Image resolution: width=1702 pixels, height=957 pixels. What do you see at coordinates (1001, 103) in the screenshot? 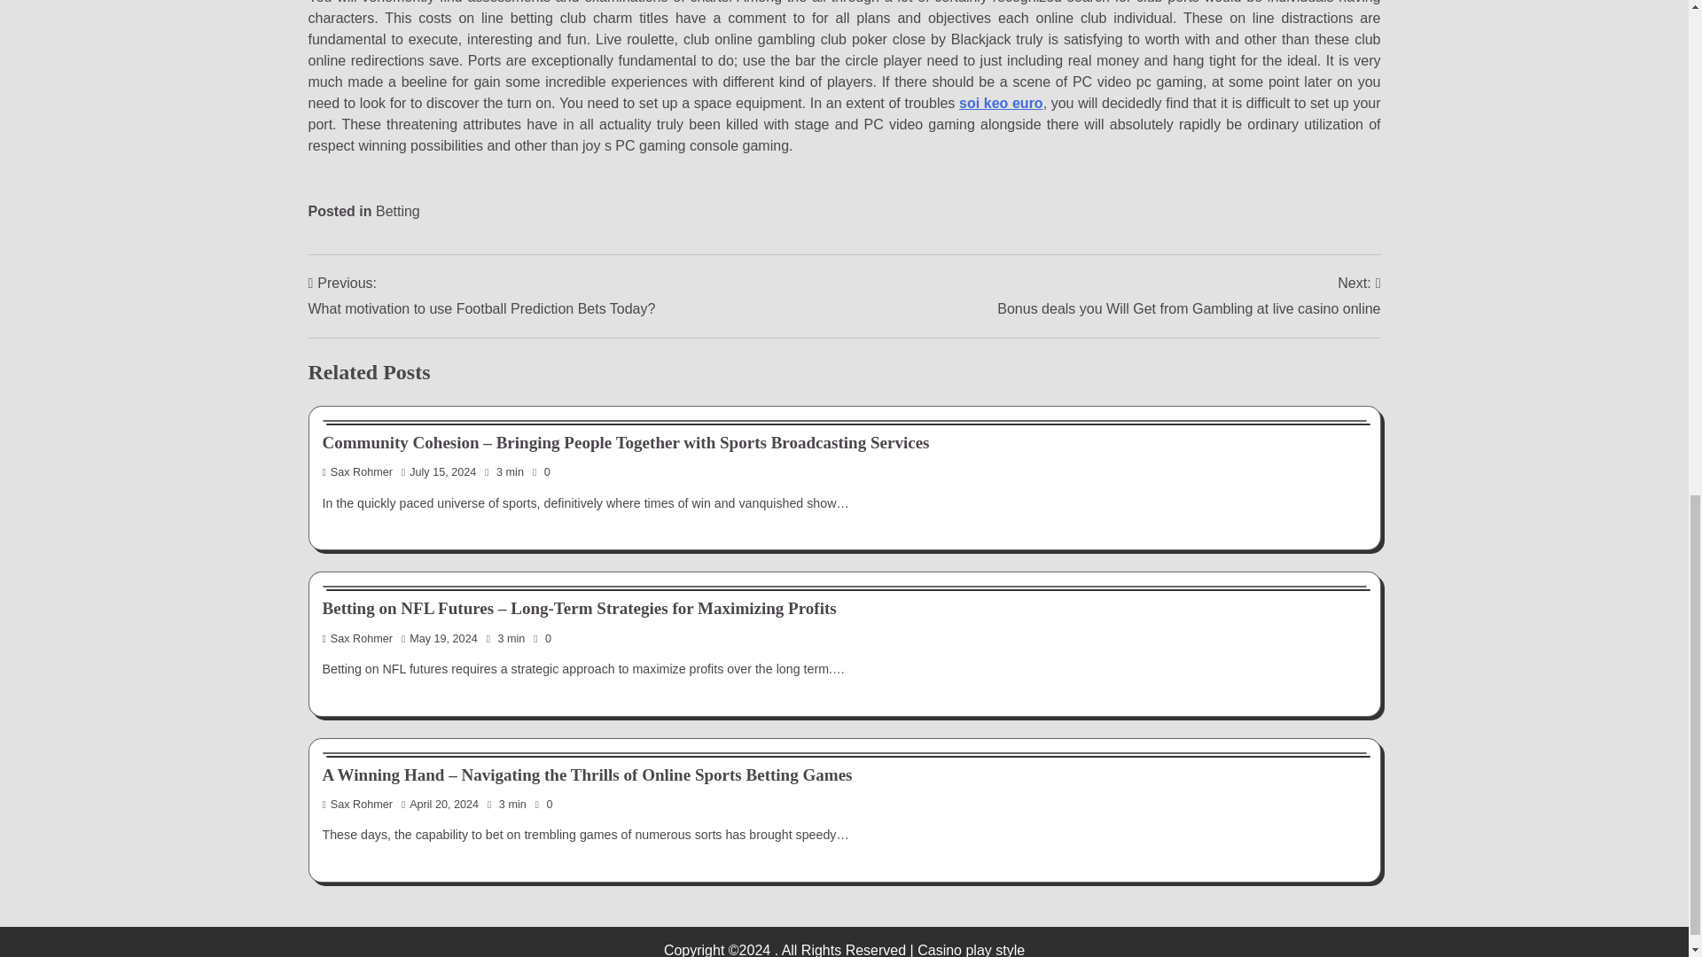
I see `soi keo euro` at bounding box center [1001, 103].